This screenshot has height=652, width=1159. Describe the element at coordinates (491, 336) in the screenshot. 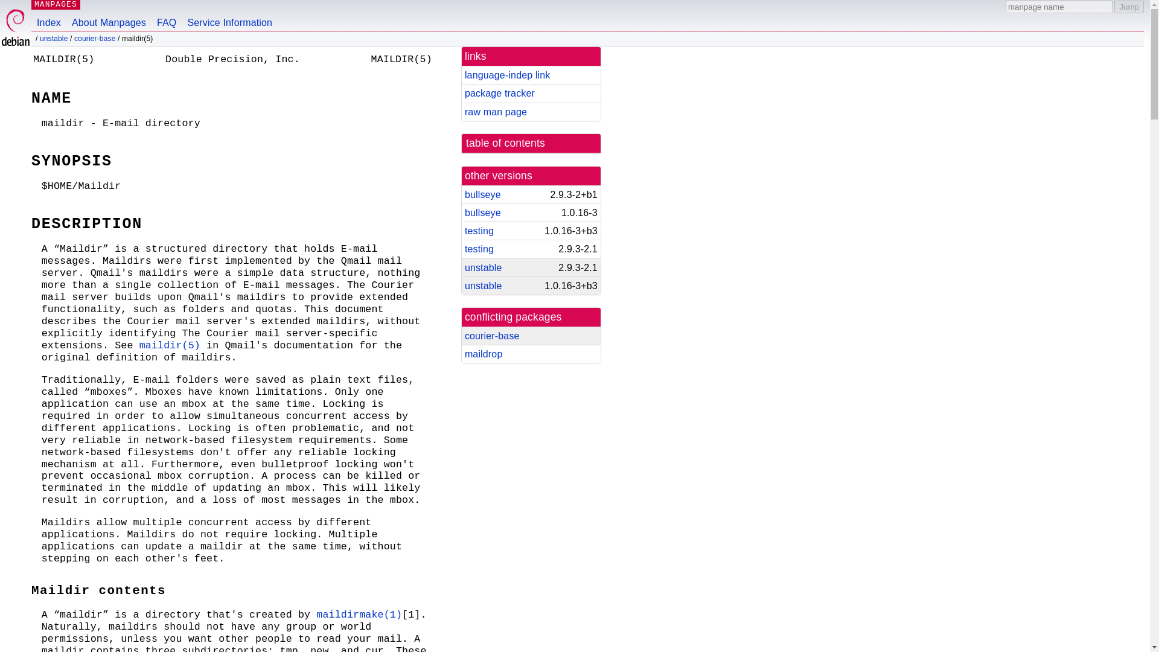

I see `courier-base` at that location.